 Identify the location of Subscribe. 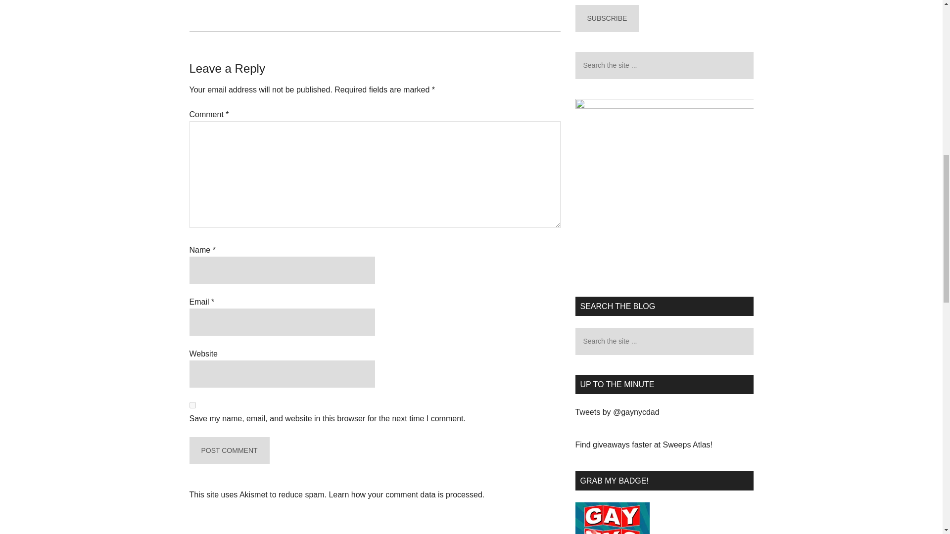
(607, 18).